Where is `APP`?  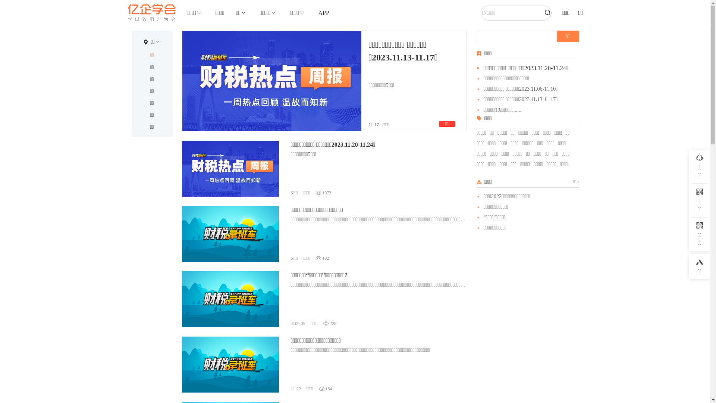 APP is located at coordinates (324, 13).